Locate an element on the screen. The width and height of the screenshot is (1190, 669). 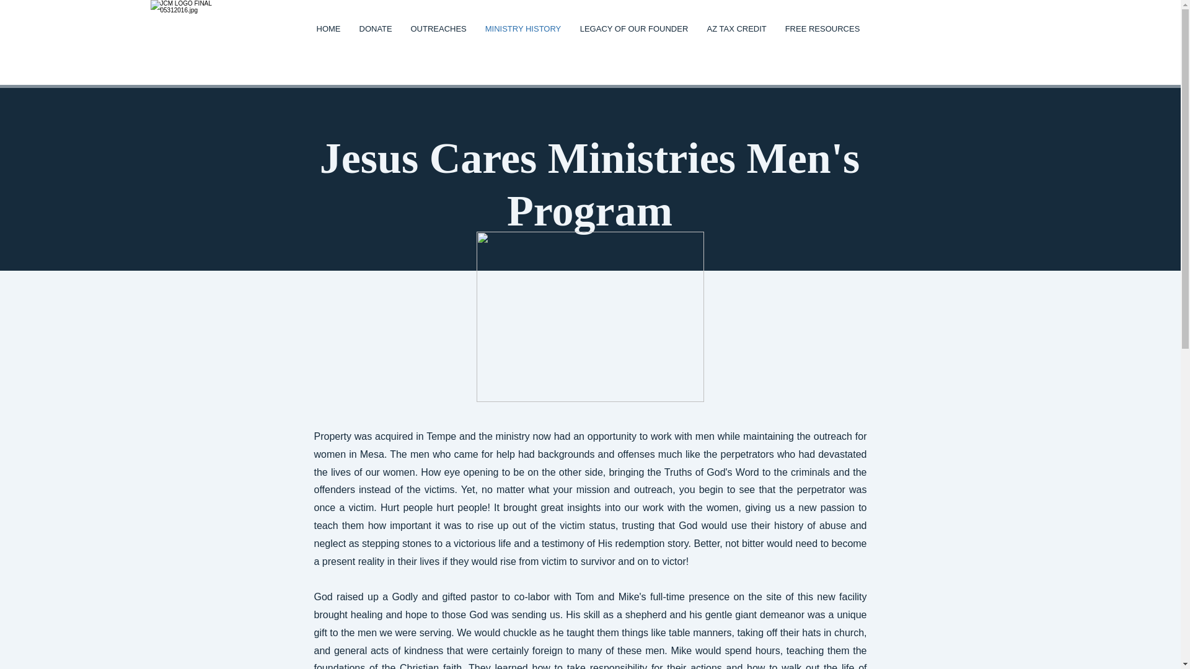
FREE RESOURCES is located at coordinates (822, 28).